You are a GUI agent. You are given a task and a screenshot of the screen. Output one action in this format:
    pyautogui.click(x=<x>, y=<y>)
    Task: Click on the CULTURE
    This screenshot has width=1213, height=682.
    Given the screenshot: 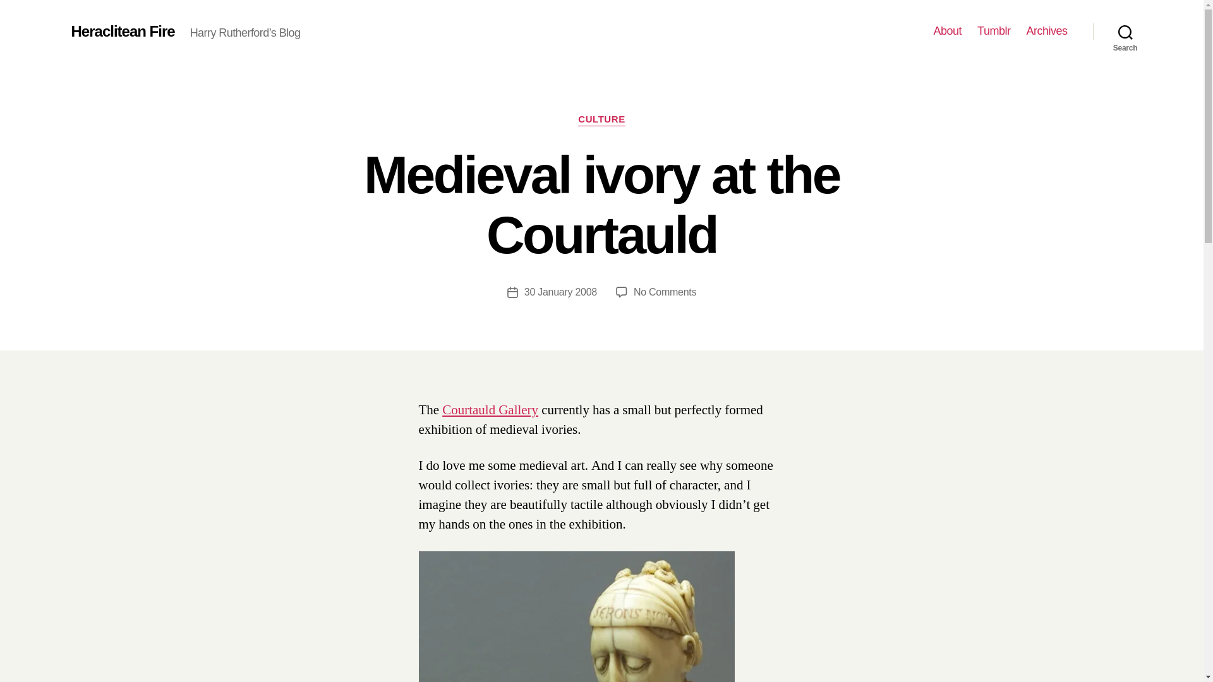 What is the action you would take?
    pyautogui.click(x=1046, y=31)
    